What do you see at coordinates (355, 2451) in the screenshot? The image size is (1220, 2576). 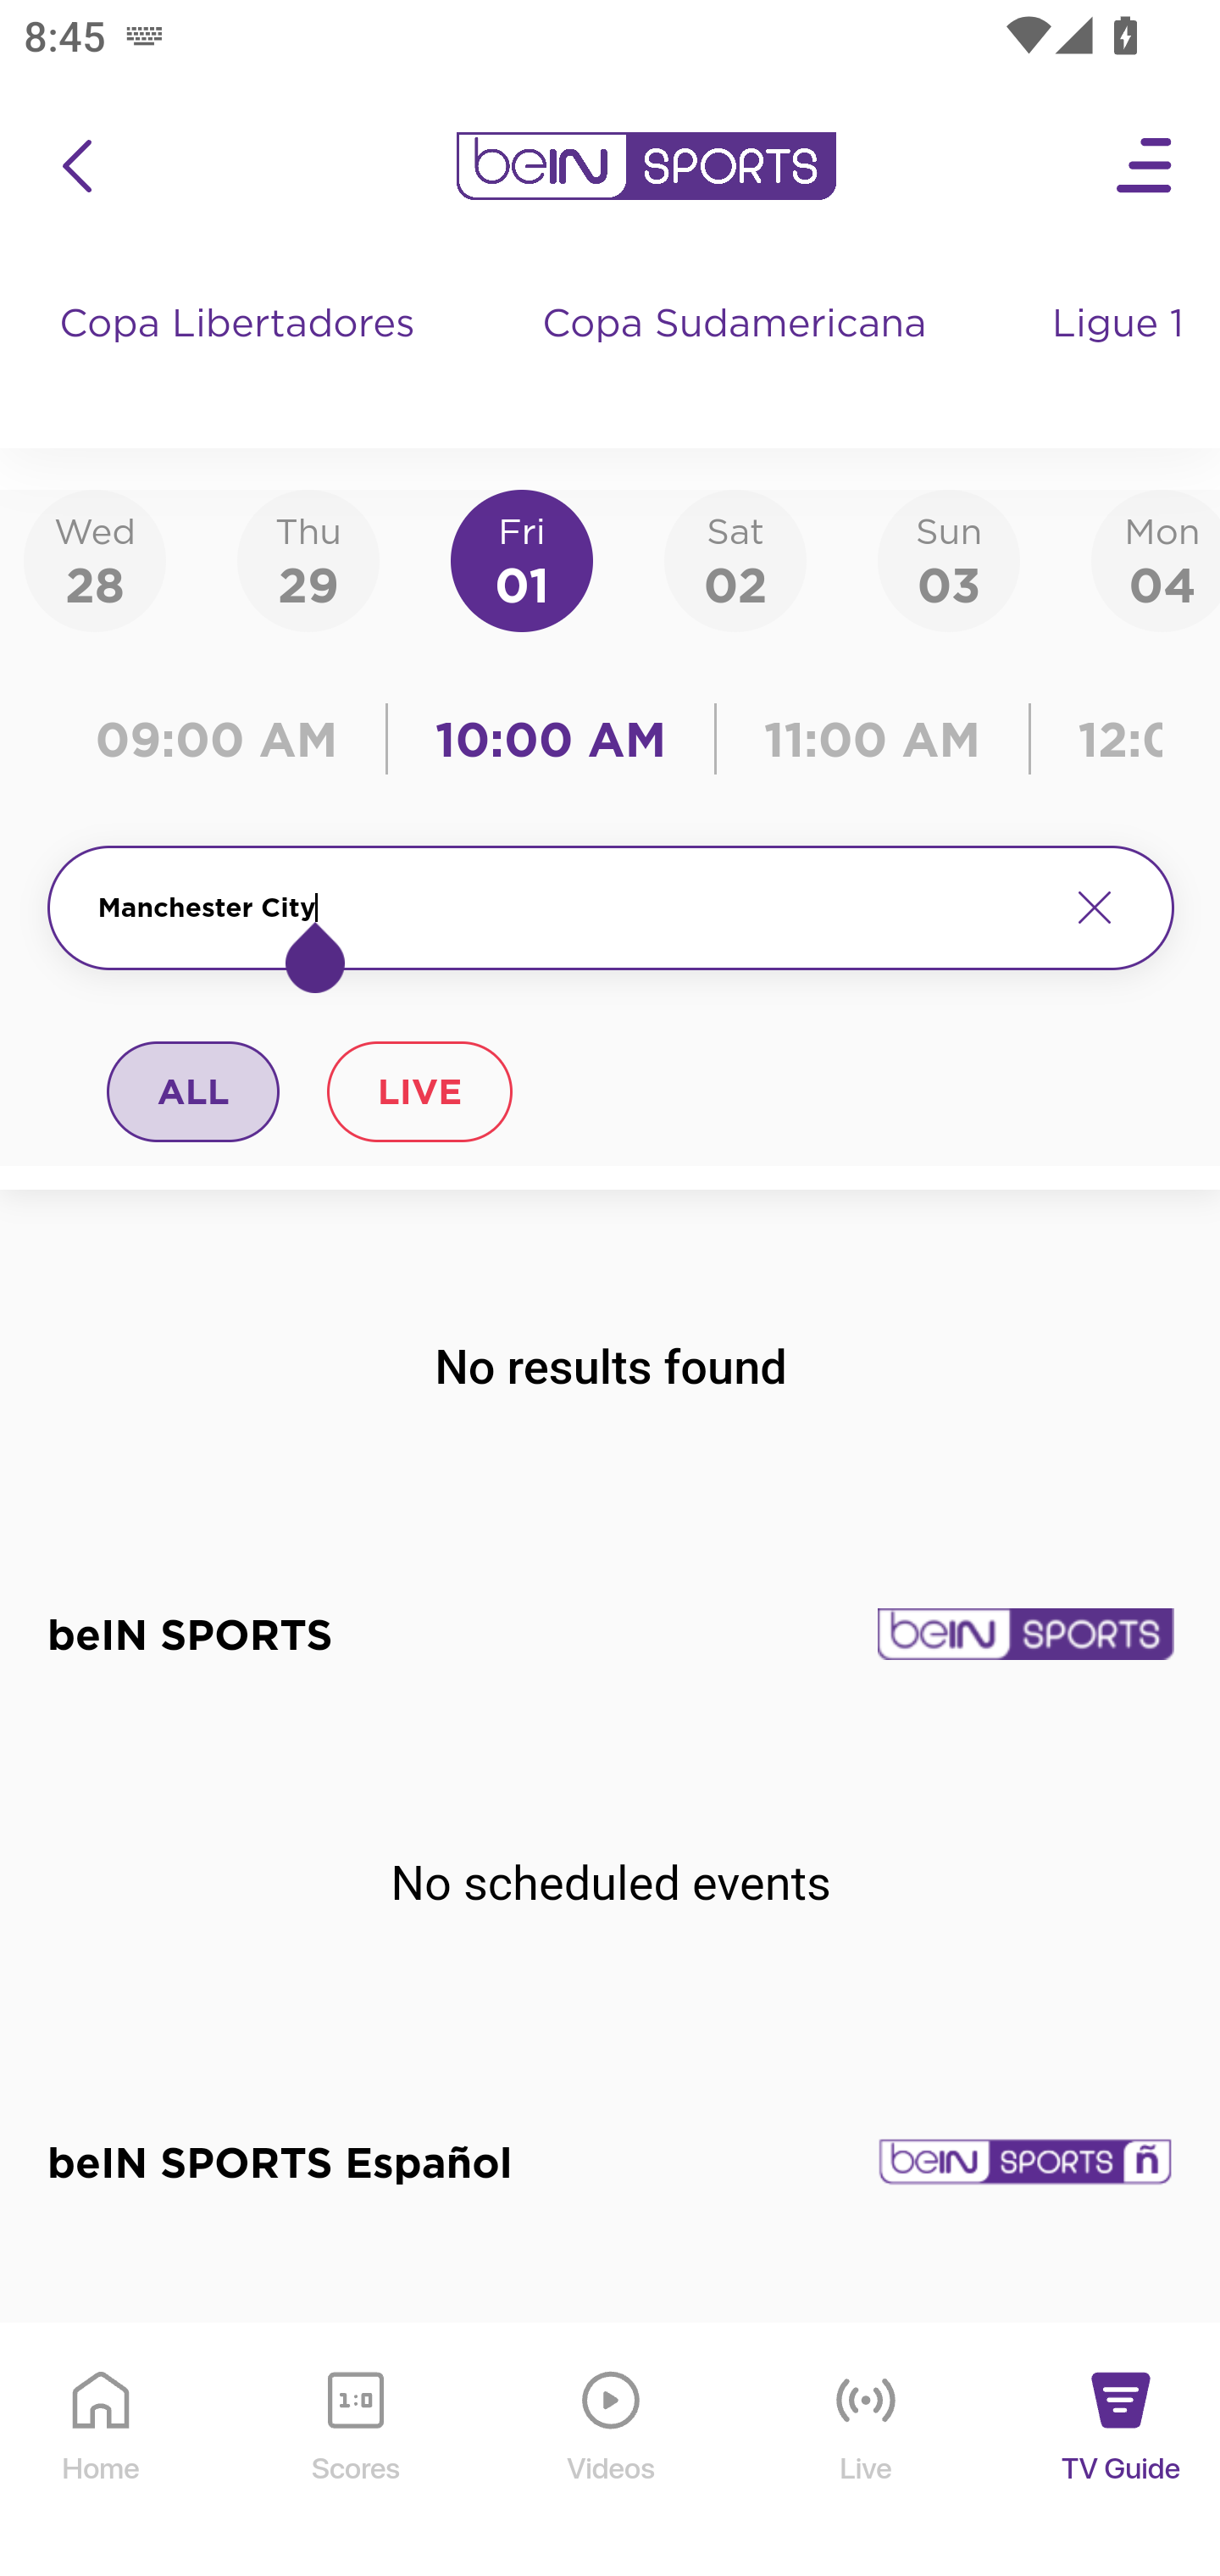 I see `Scores Scores Icon Scores` at bounding box center [355, 2451].